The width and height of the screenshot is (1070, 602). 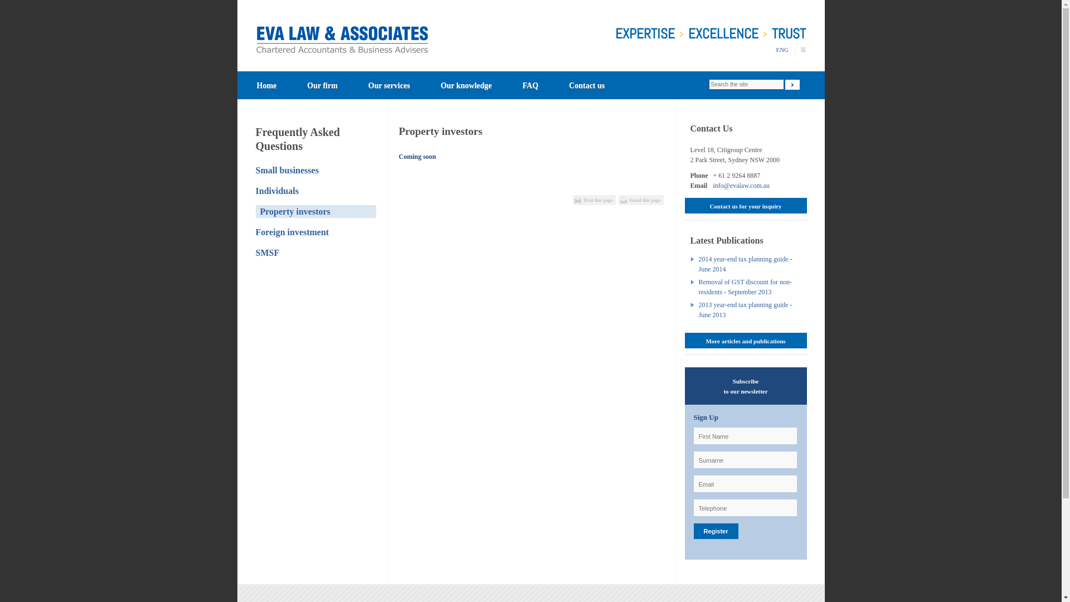 What do you see at coordinates (750, 264) in the screenshot?
I see `2014 year-end tax planning guide - June 2014` at bounding box center [750, 264].